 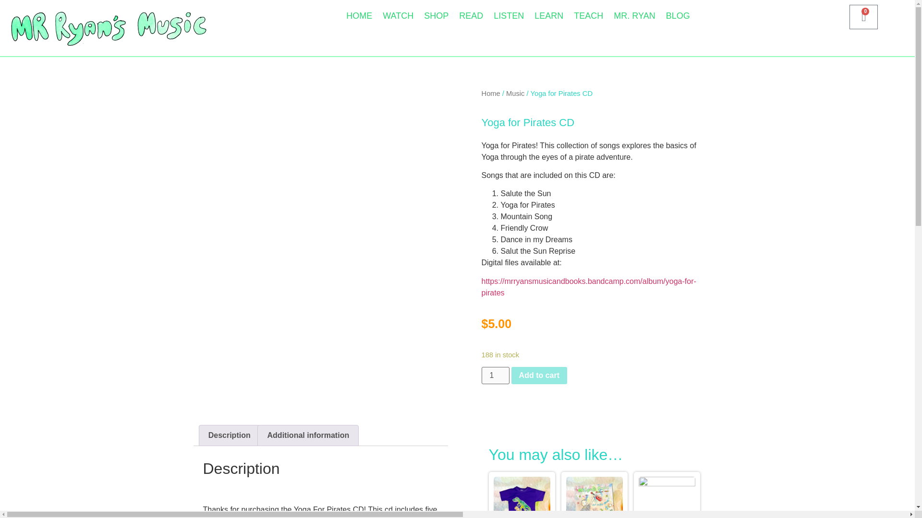 What do you see at coordinates (549, 15) in the screenshot?
I see `LEARN` at bounding box center [549, 15].